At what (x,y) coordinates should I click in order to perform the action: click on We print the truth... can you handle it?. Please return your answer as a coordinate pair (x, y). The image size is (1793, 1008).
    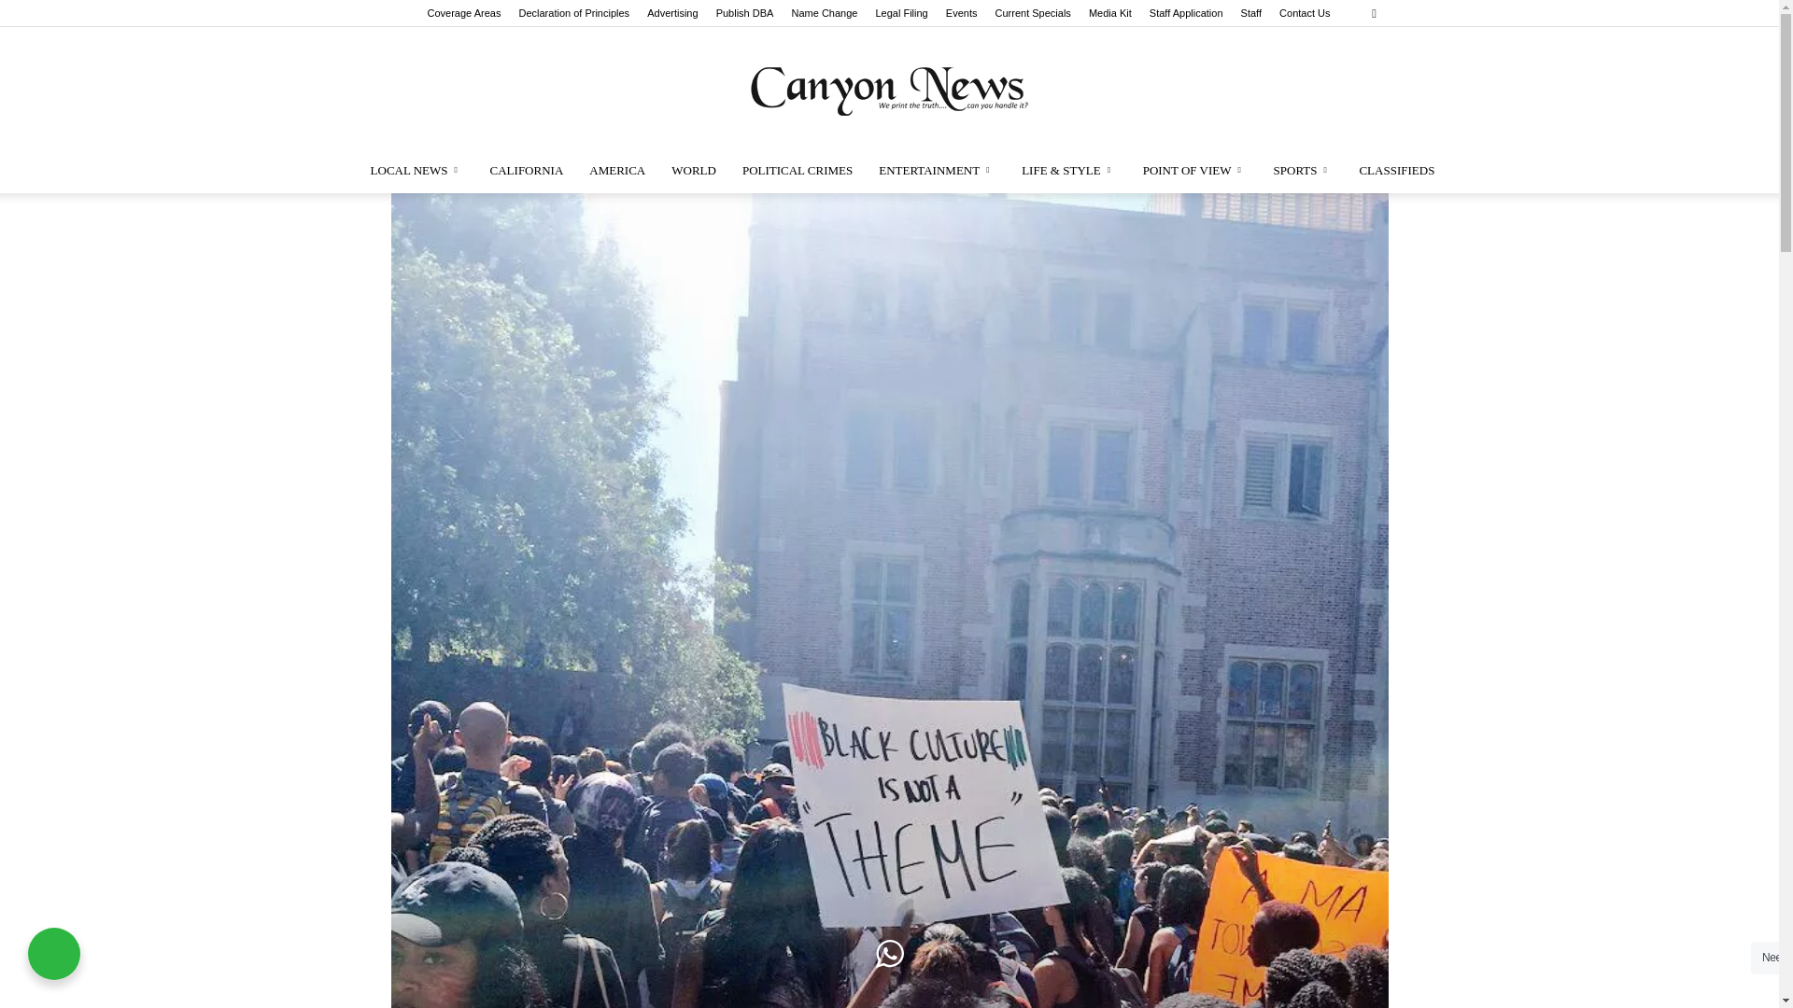
    Looking at the image, I should click on (889, 88).